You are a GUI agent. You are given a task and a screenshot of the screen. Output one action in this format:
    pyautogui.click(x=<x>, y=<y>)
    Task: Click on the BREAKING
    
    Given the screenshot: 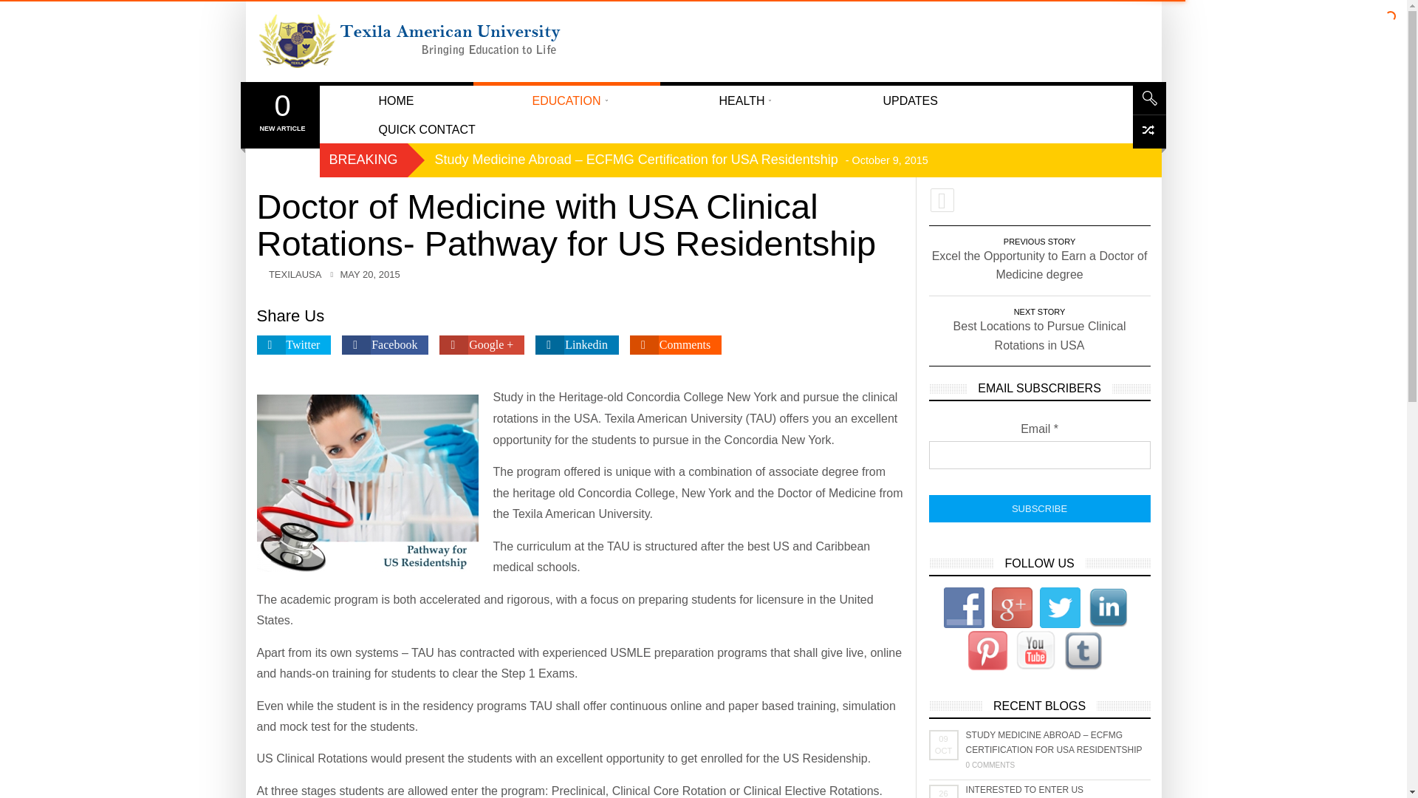 What is the action you would take?
    pyautogui.click(x=363, y=160)
    